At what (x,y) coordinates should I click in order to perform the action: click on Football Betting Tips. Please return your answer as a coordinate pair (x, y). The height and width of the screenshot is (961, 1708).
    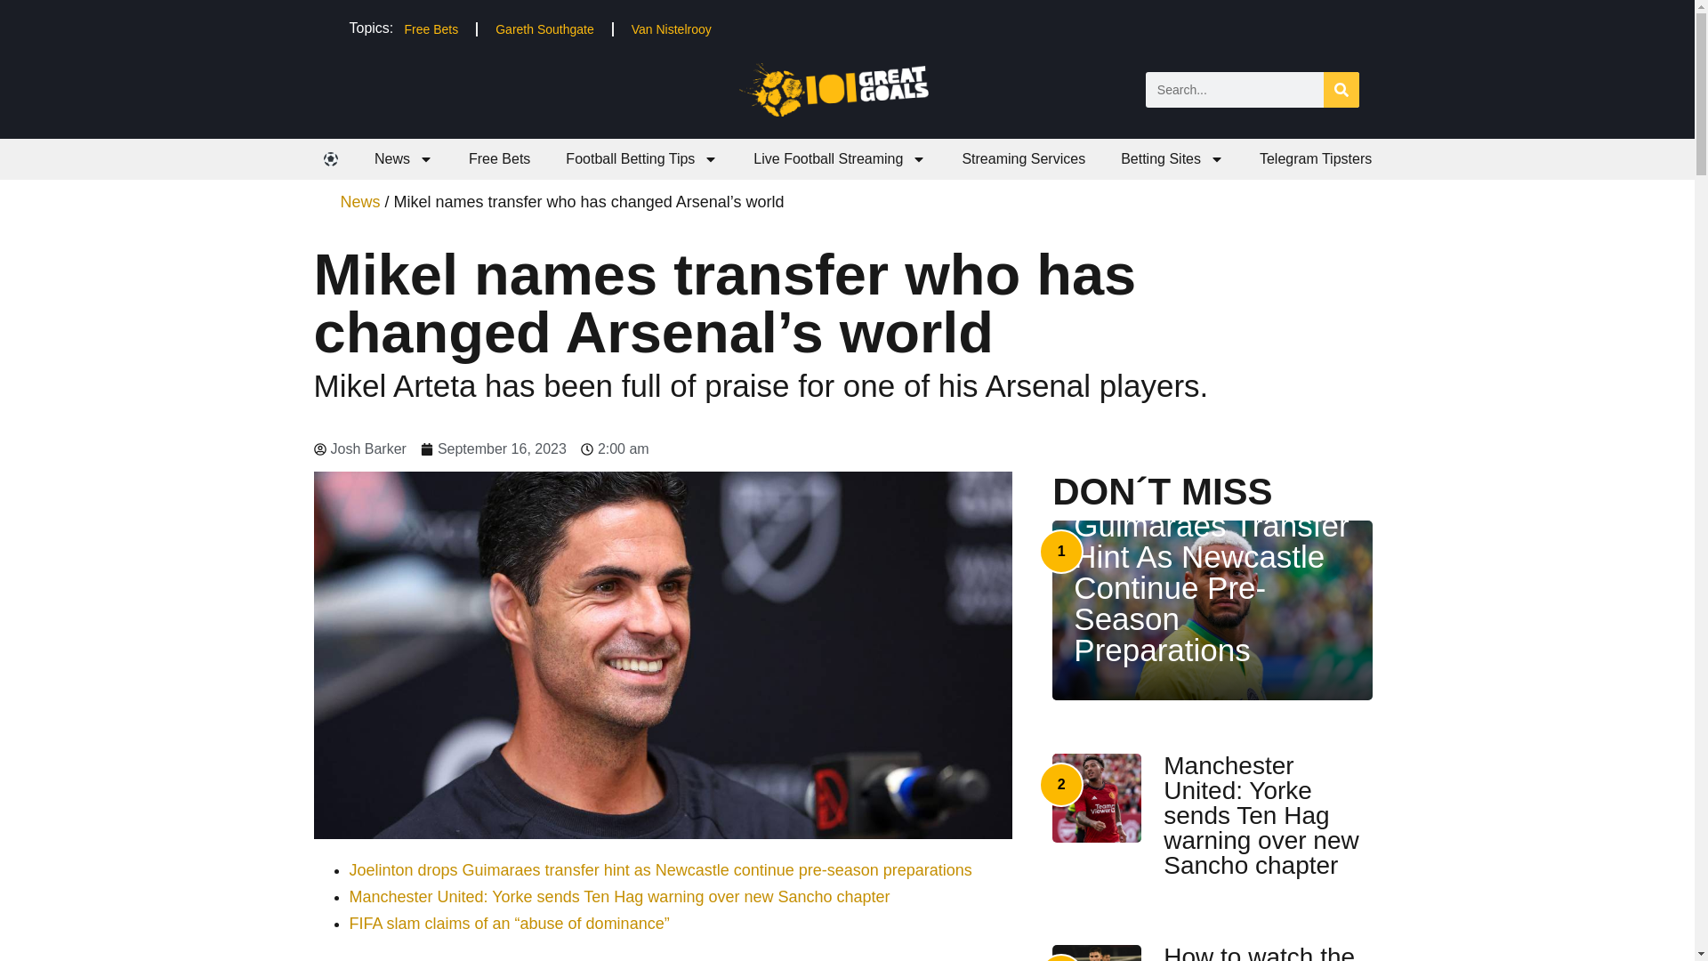
    Looking at the image, I should click on (642, 158).